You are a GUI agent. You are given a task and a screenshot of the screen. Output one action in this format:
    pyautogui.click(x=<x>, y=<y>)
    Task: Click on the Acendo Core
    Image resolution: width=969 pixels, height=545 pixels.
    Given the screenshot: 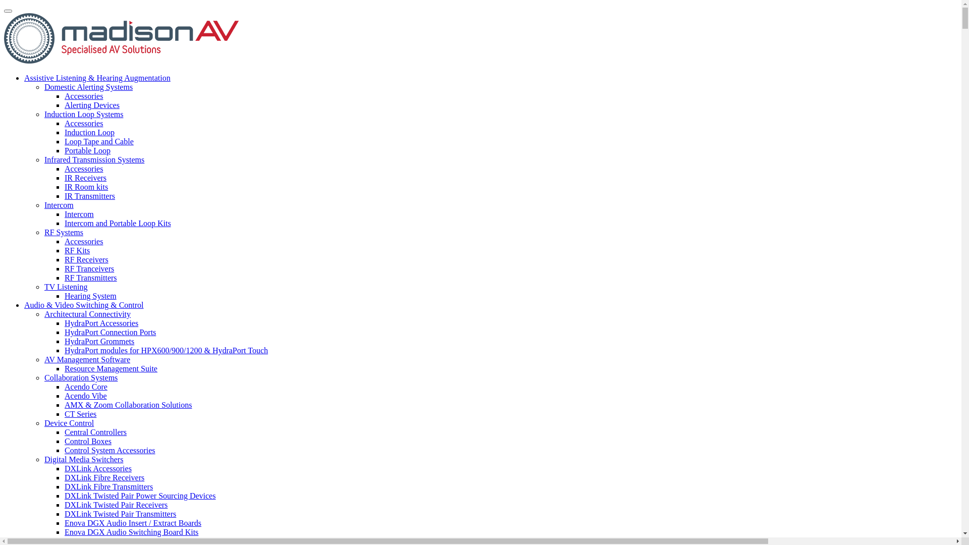 What is the action you would take?
    pyautogui.click(x=86, y=387)
    